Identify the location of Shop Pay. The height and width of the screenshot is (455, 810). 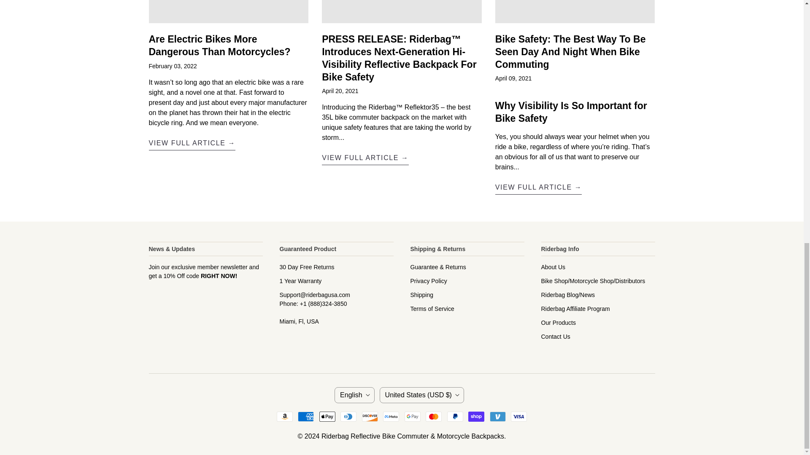
(476, 417).